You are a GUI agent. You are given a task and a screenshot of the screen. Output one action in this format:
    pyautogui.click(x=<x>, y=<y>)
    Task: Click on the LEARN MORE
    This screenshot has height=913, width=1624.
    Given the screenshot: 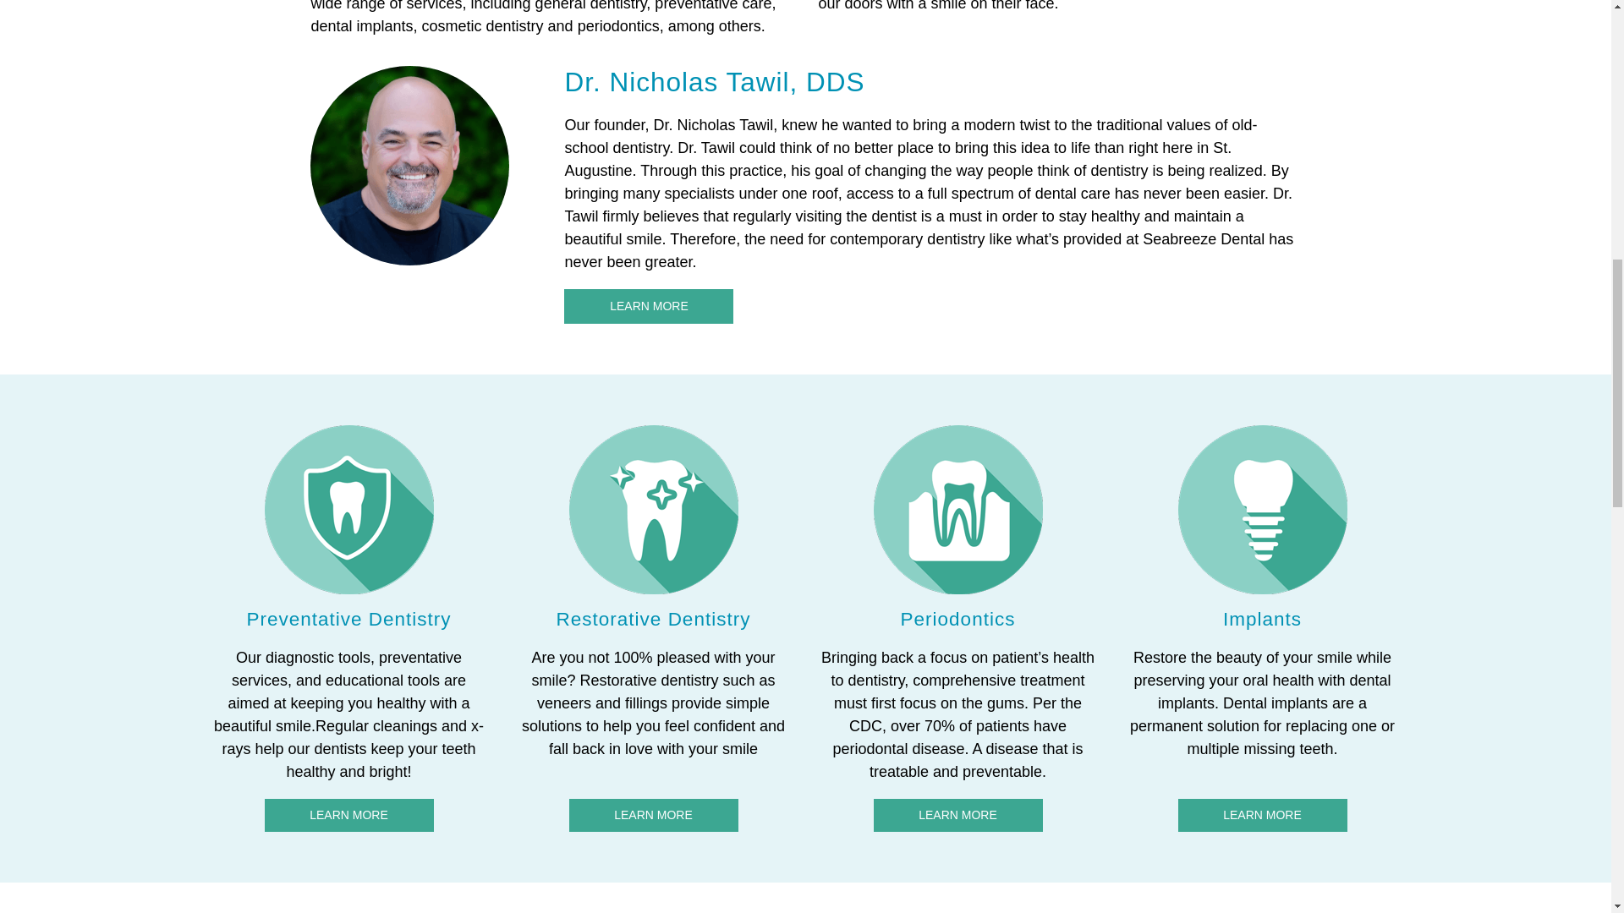 What is the action you would take?
    pyautogui.click(x=653, y=815)
    